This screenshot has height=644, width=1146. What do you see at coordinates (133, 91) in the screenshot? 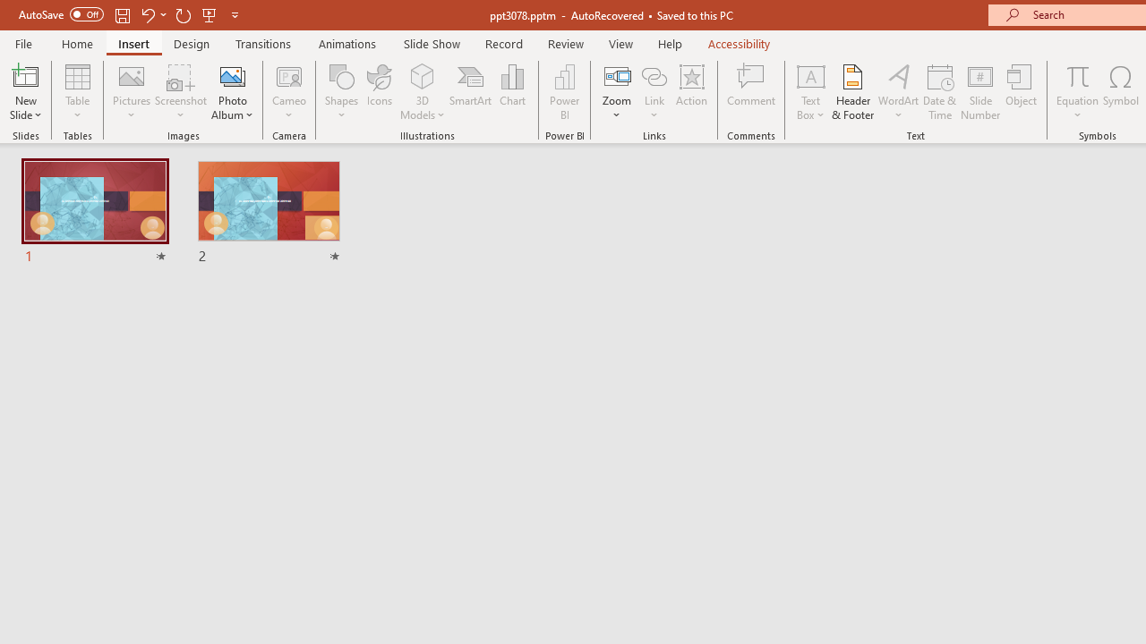
I see `Pictures` at bounding box center [133, 91].